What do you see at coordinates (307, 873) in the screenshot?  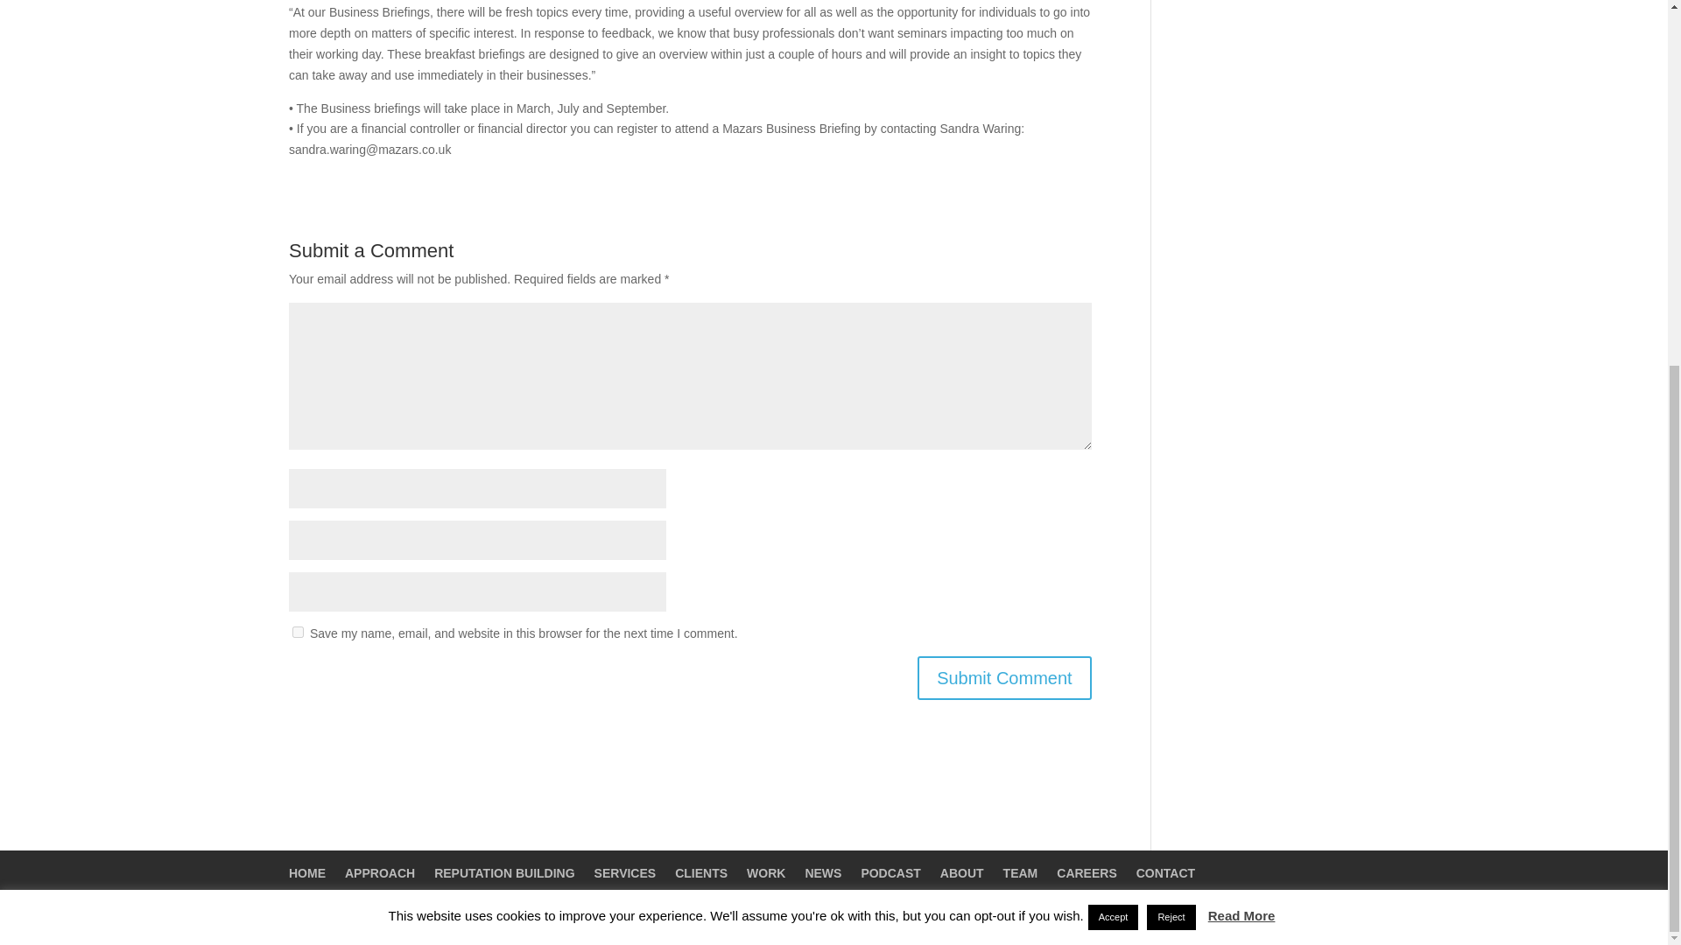 I see `HOME` at bounding box center [307, 873].